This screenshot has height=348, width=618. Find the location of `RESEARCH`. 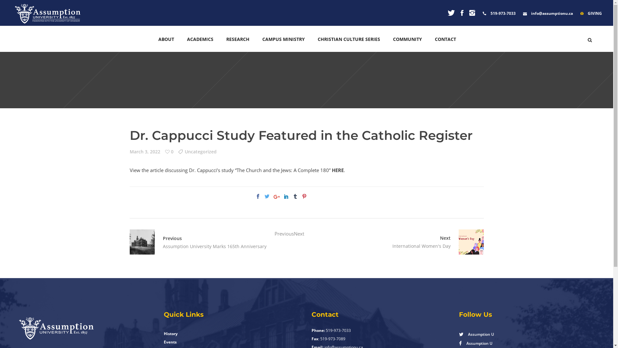

RESEARCH is located at coordinates (238, 39).